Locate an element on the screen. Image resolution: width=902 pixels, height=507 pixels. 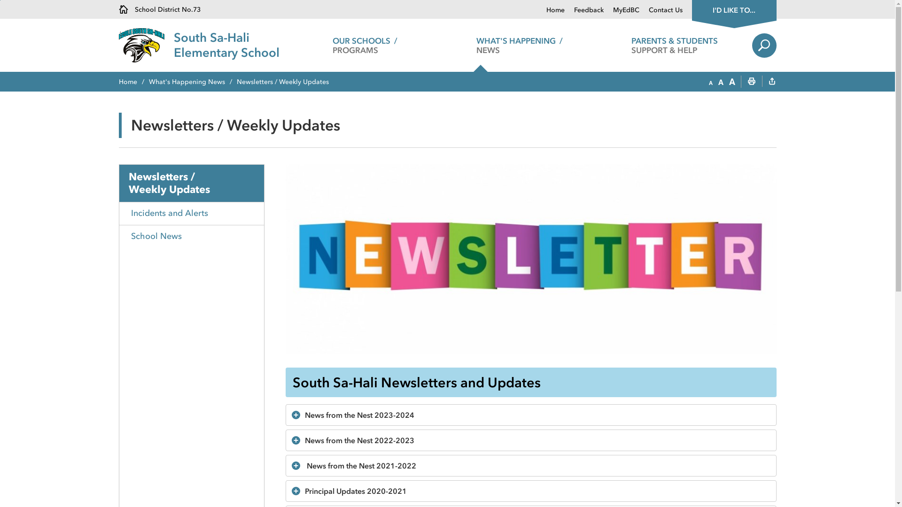
School News is located at coordinates (192, 237).